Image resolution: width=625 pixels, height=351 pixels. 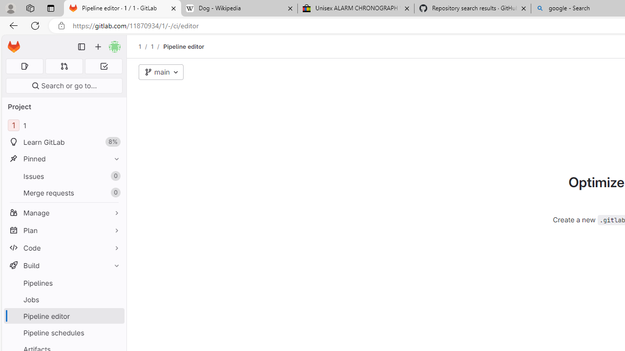 What do you see at coordinates (63, 126) in the screenshot?
I see `11` at bounding box center [63, 126].